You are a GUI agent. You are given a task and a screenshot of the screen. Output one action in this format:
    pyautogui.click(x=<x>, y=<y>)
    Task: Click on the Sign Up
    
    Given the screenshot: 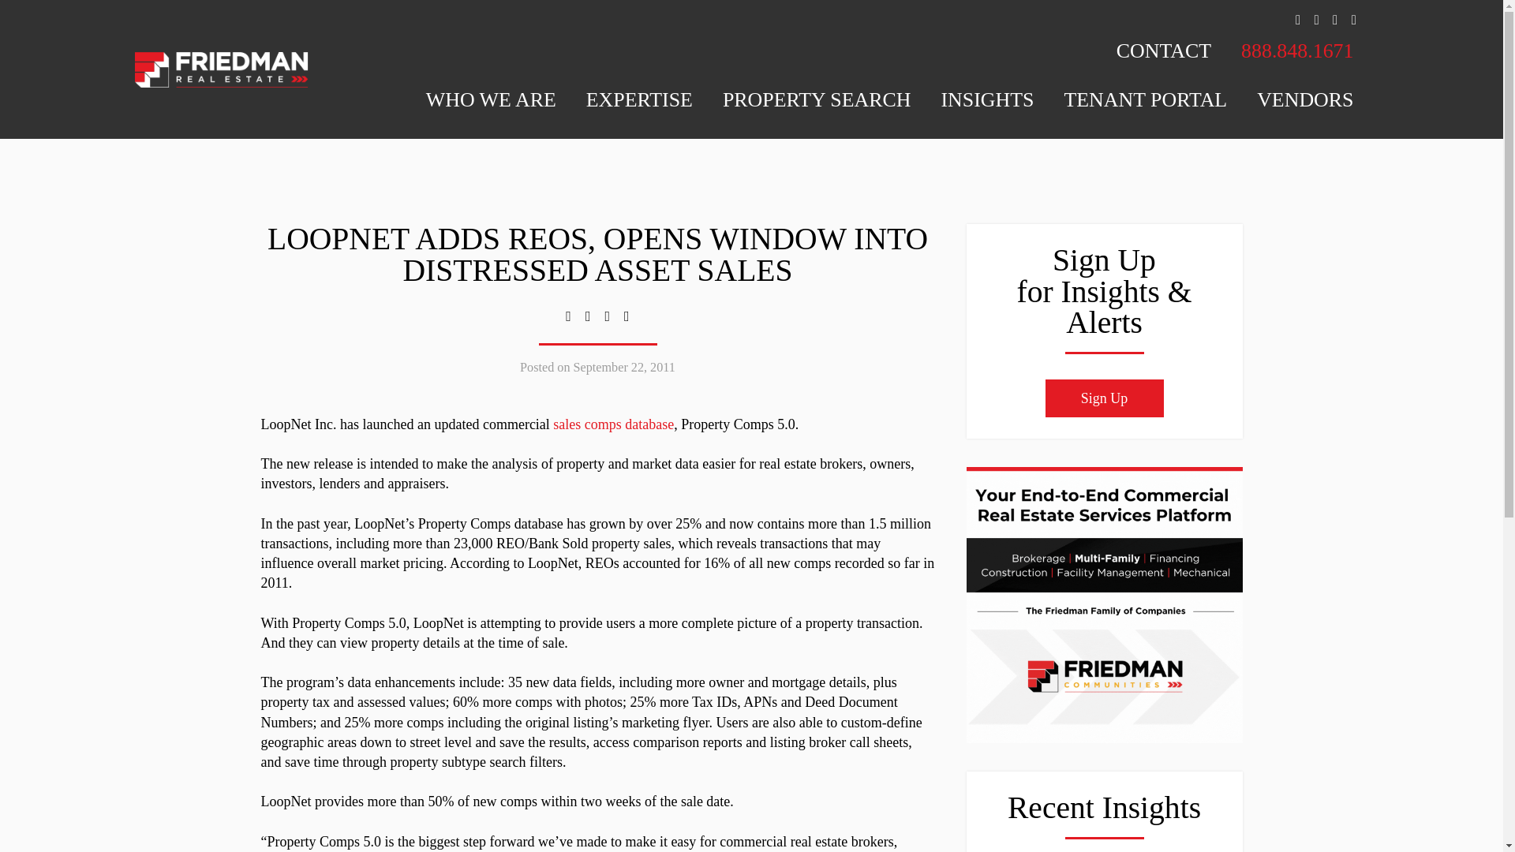 What is the action you would take?
    pyautogui.click(x=1104, y=398)
    